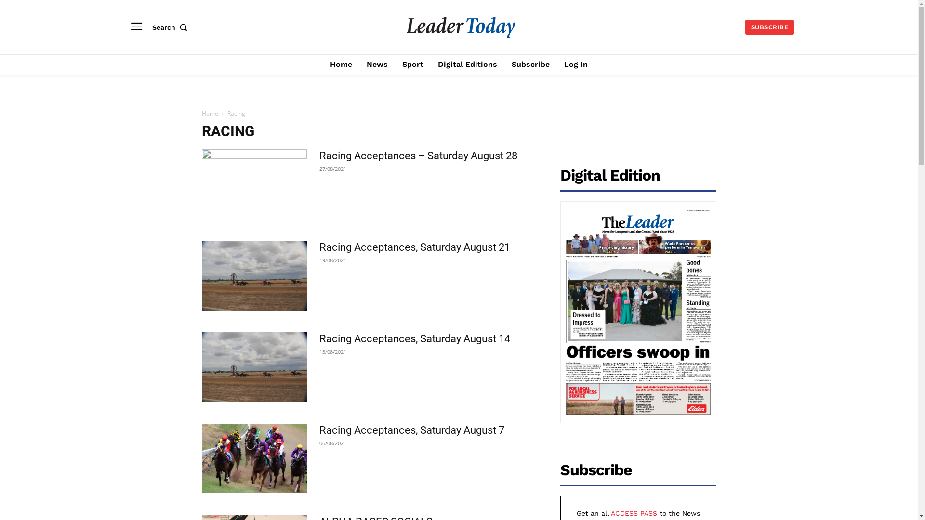  Describe the element at coordinates (414, 247) in the screenshot. I see `Racing Acceptances, Saturday August 21` at that location.